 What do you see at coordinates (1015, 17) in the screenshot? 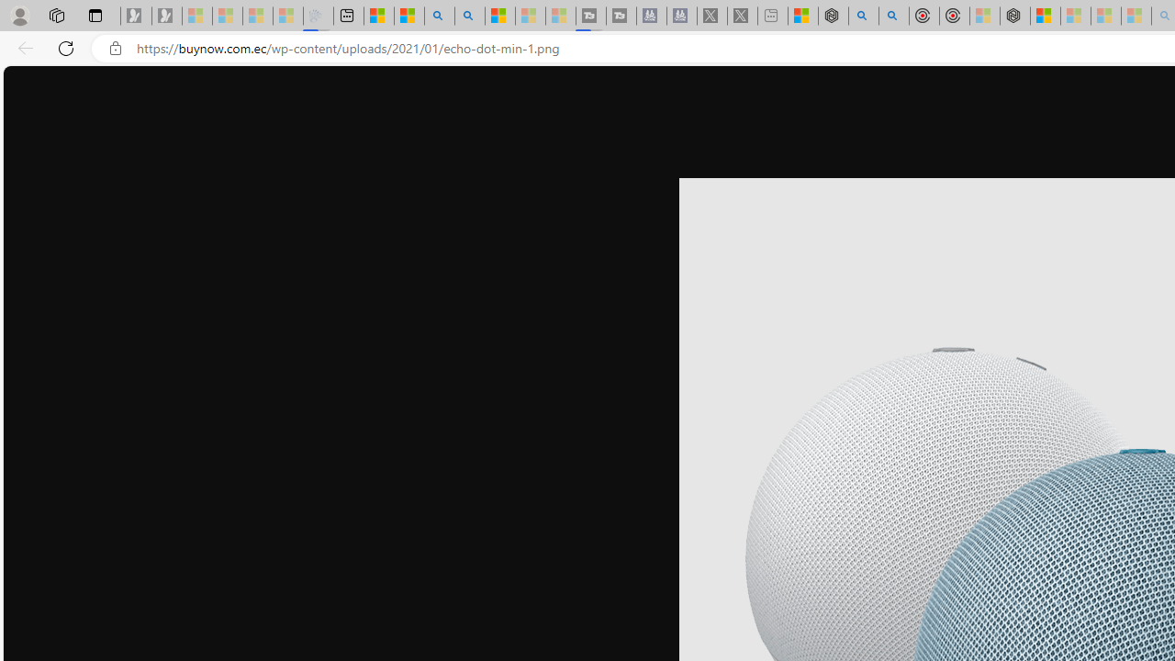
I see `Nordace - Nordace Siena Is Not An Ordinary Backpack` at bounding box center [1015, 17].